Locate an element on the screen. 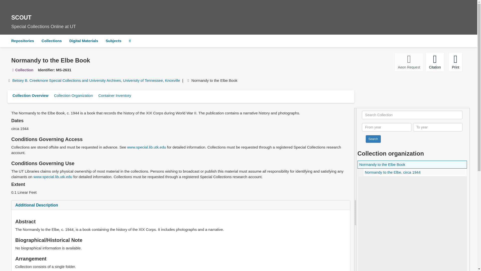  Container Inventory is located at coordinates (382, 164).